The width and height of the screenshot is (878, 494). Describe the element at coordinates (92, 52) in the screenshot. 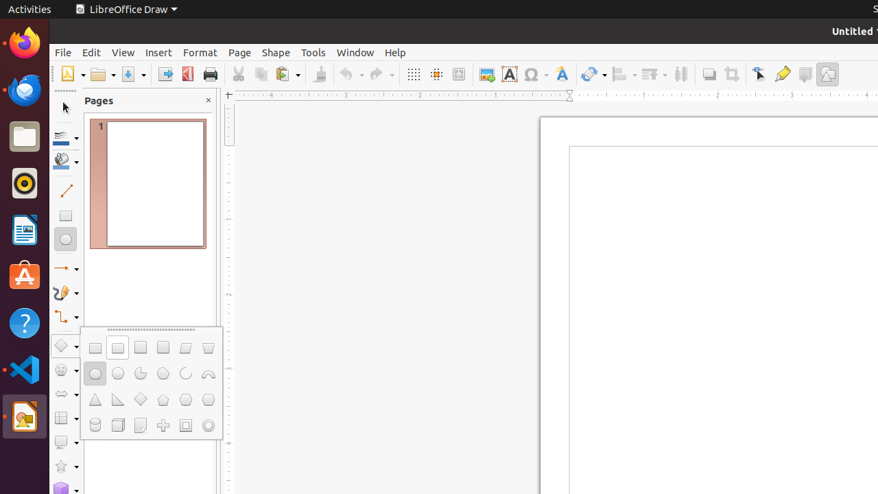

I see `Edit` at that location.